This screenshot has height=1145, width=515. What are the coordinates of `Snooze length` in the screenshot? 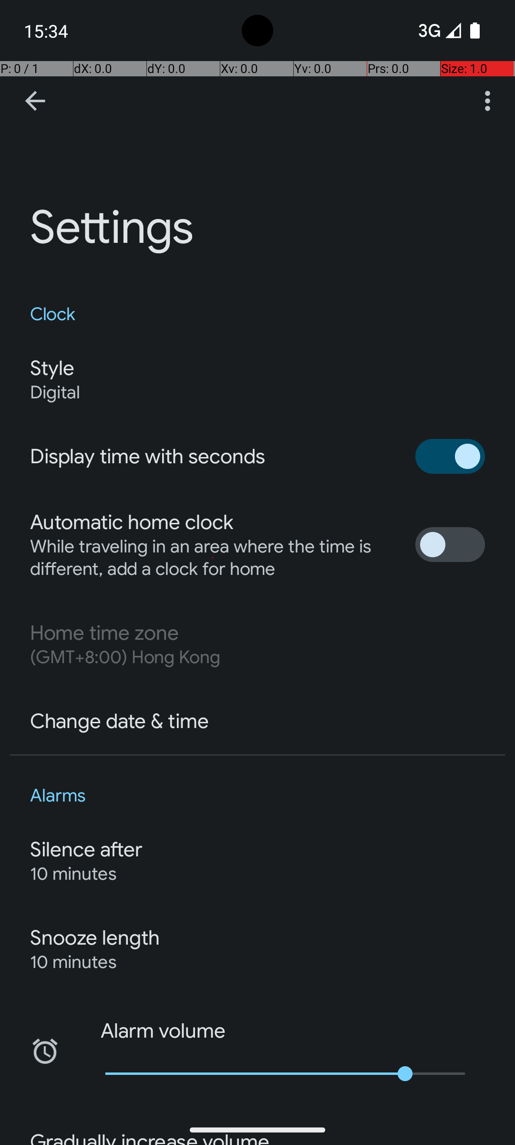 It's located at (95, 938).